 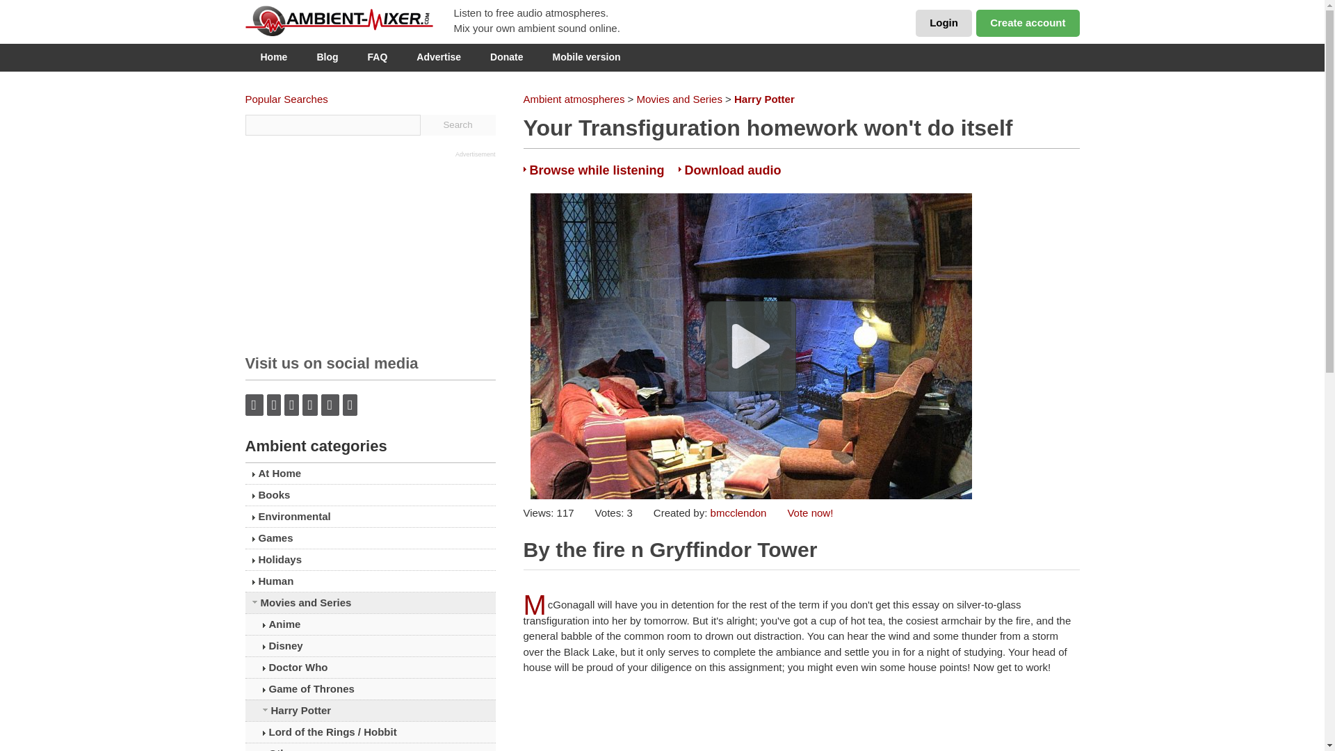 What do you see at coordinates (370, 516) in the screenshot?
I see `Environmental` at bounding box center [370, 516].